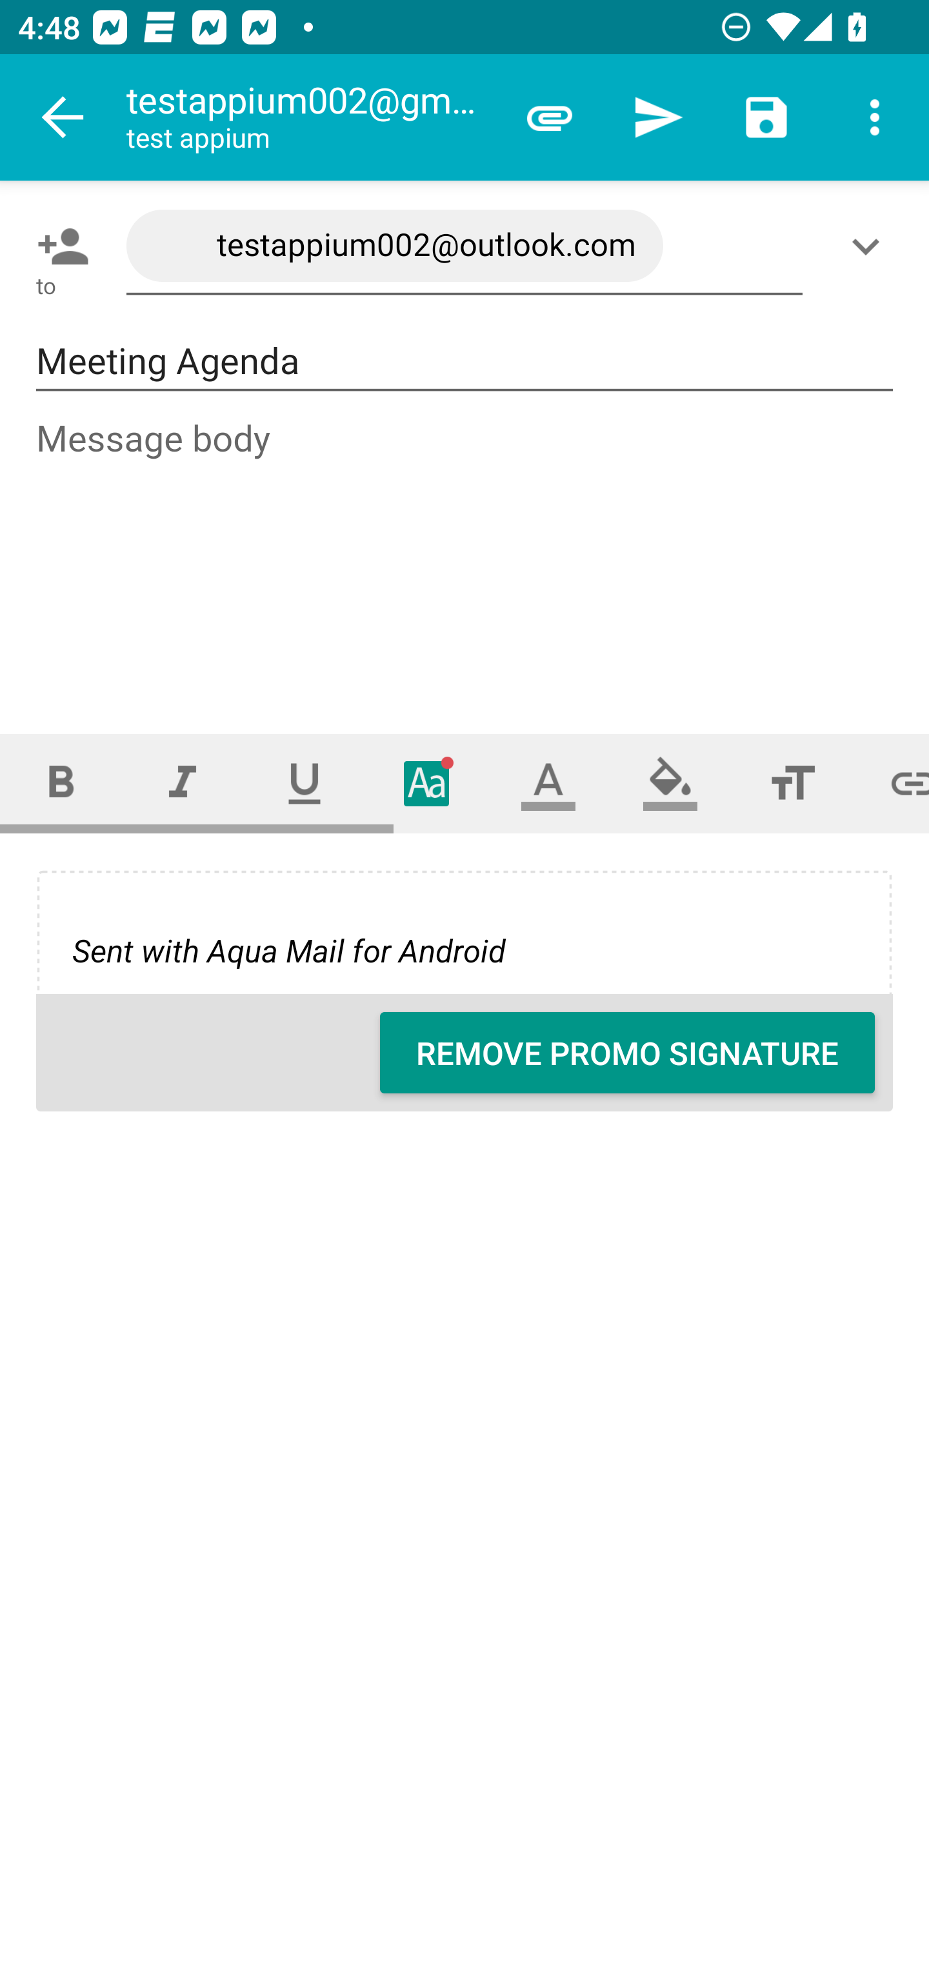 The height and width of the screenshot is (1961, 929). I want to click on testappium002@outlook.com, , so click(464, 246).